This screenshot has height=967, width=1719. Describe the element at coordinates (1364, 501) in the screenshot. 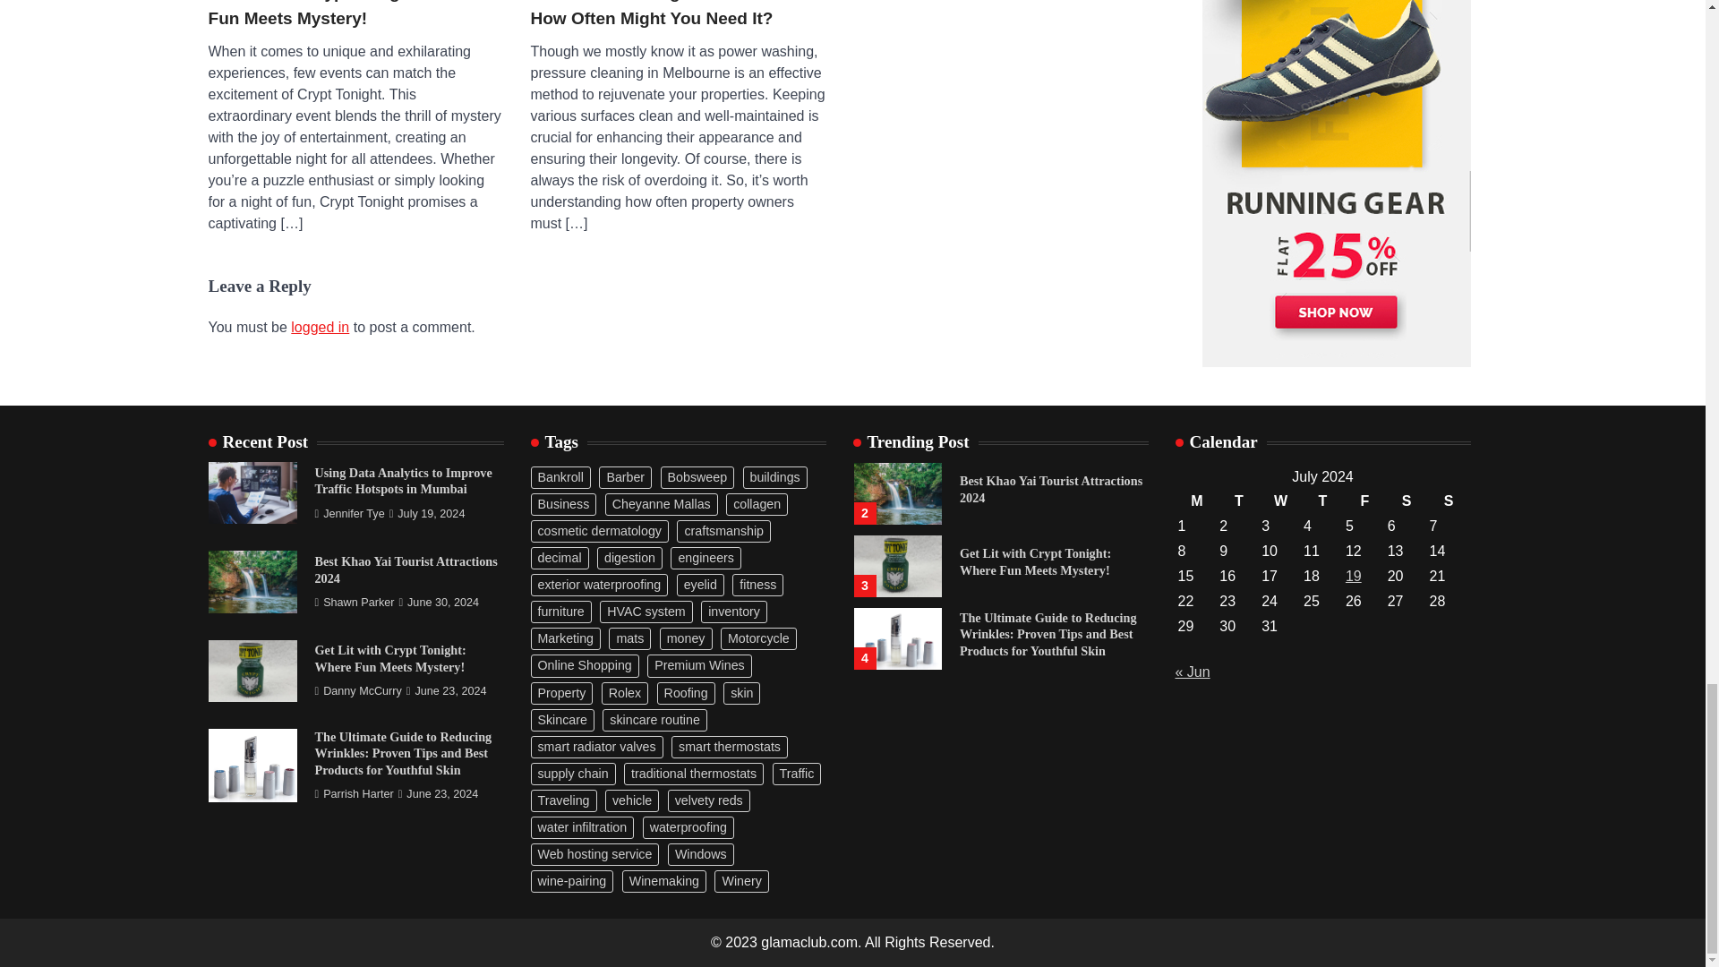

I see `Friday` at that location.